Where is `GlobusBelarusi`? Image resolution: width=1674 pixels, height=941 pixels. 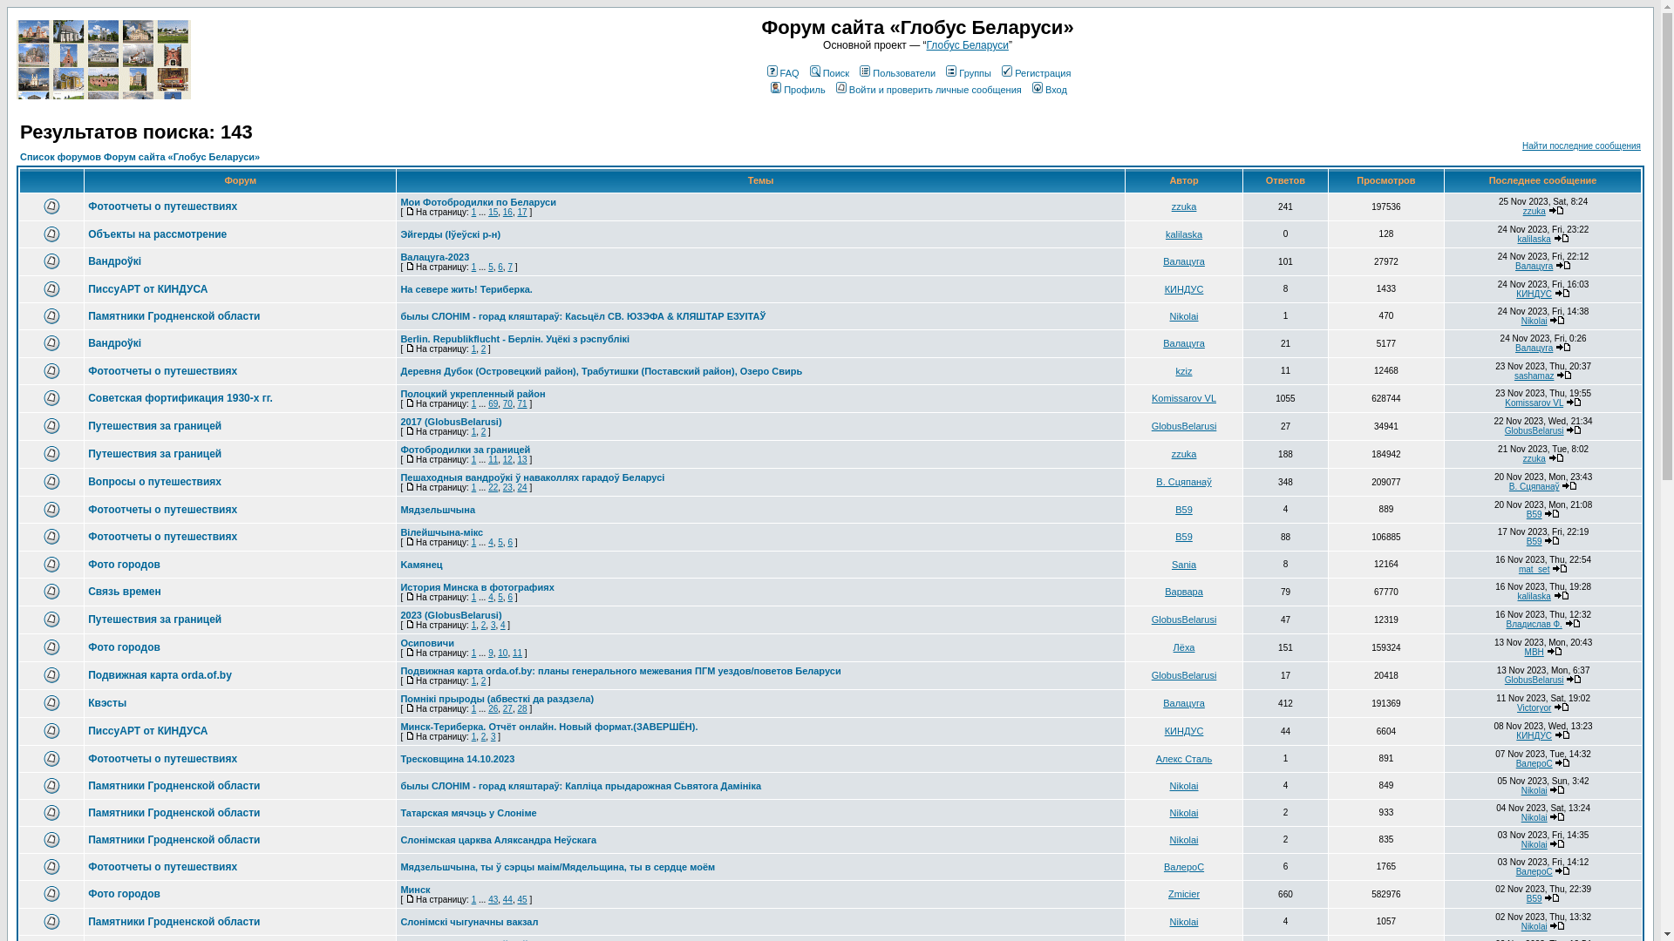
GlobusBelarusi is located at coordinates (1534, 430).